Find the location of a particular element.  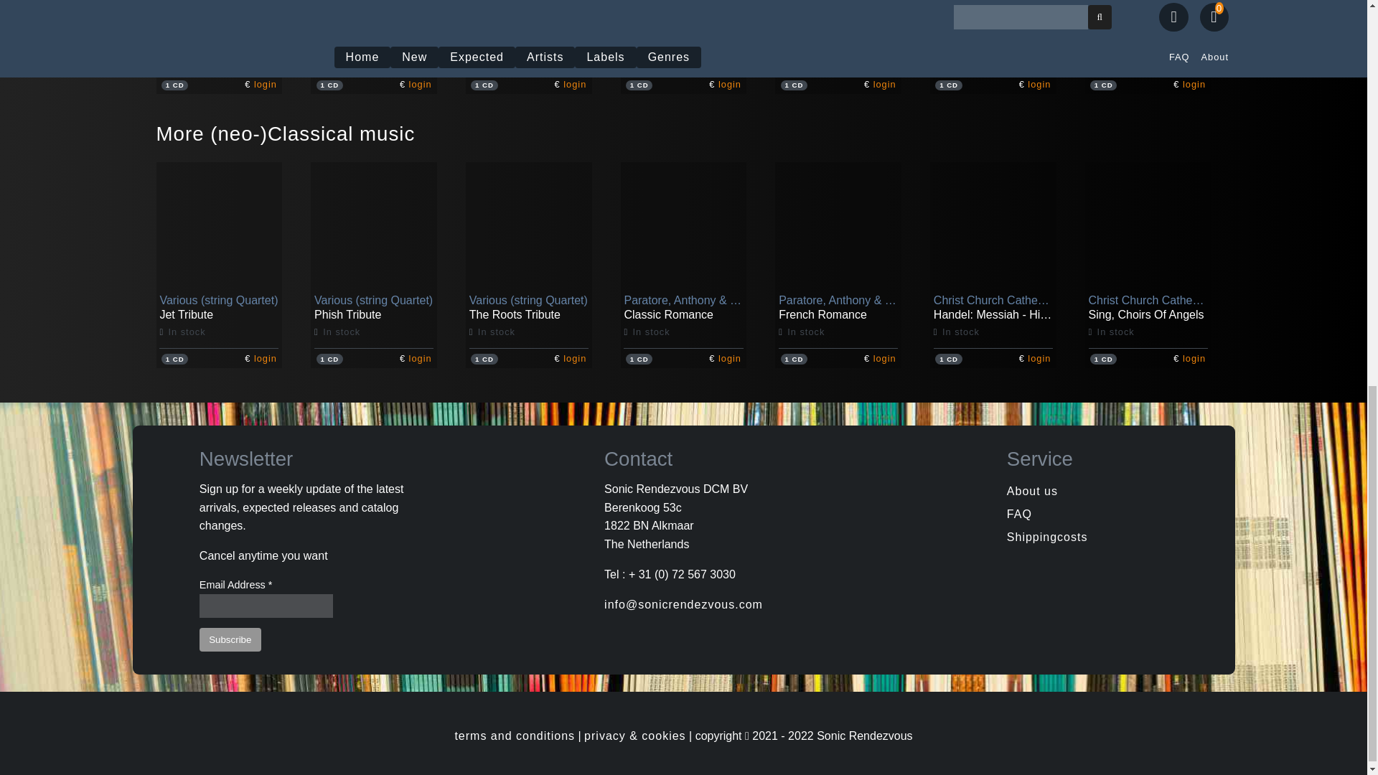

Subscribe is located at coordinates (230, 639).